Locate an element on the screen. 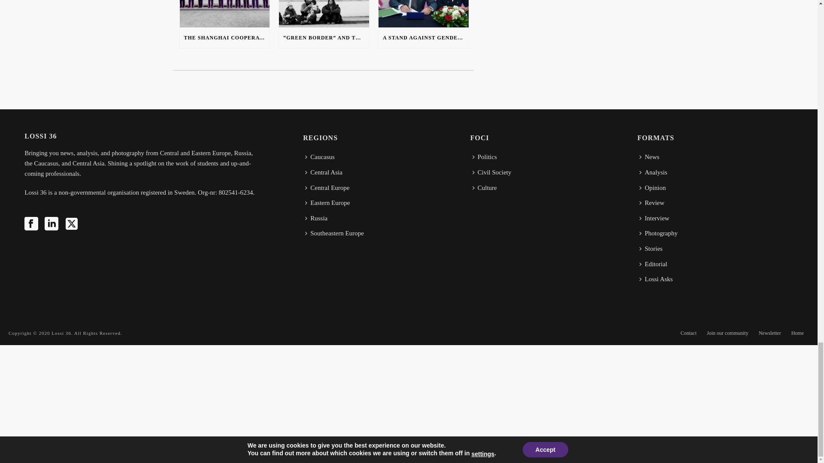  Follow Us on facebook is located at coordinates (31, 225).